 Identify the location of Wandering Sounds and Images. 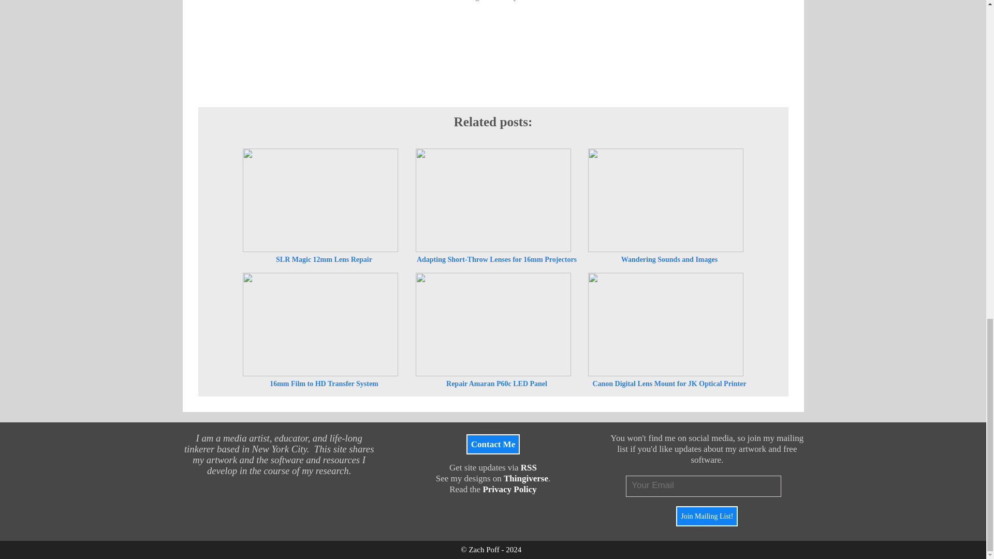
(666, 200).